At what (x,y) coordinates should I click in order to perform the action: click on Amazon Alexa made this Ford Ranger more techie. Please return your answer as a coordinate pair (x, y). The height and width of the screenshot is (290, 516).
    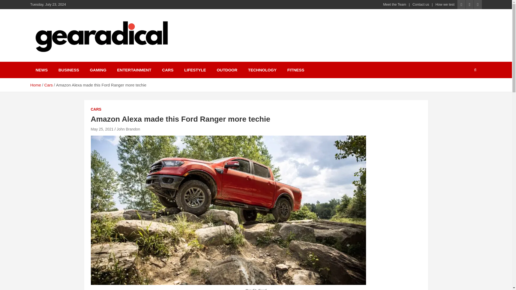
    Looking at the image, I should click on (102, 129).